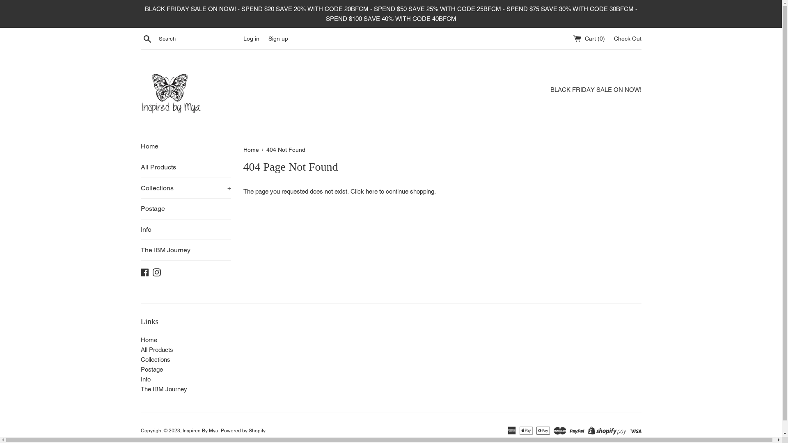 Image resolution: width=788 pixels, height=443 pixels. What do you see at coordinates (186, 188) in the screenshot?
I see `Collections
+` at bounding box center [186, 188].